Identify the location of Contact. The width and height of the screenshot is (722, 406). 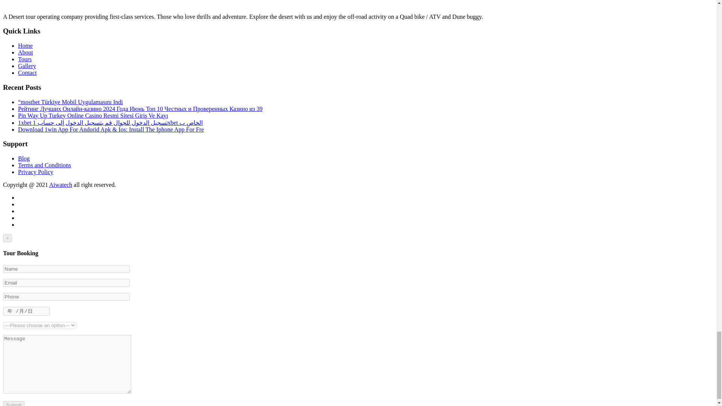
(27, 72).